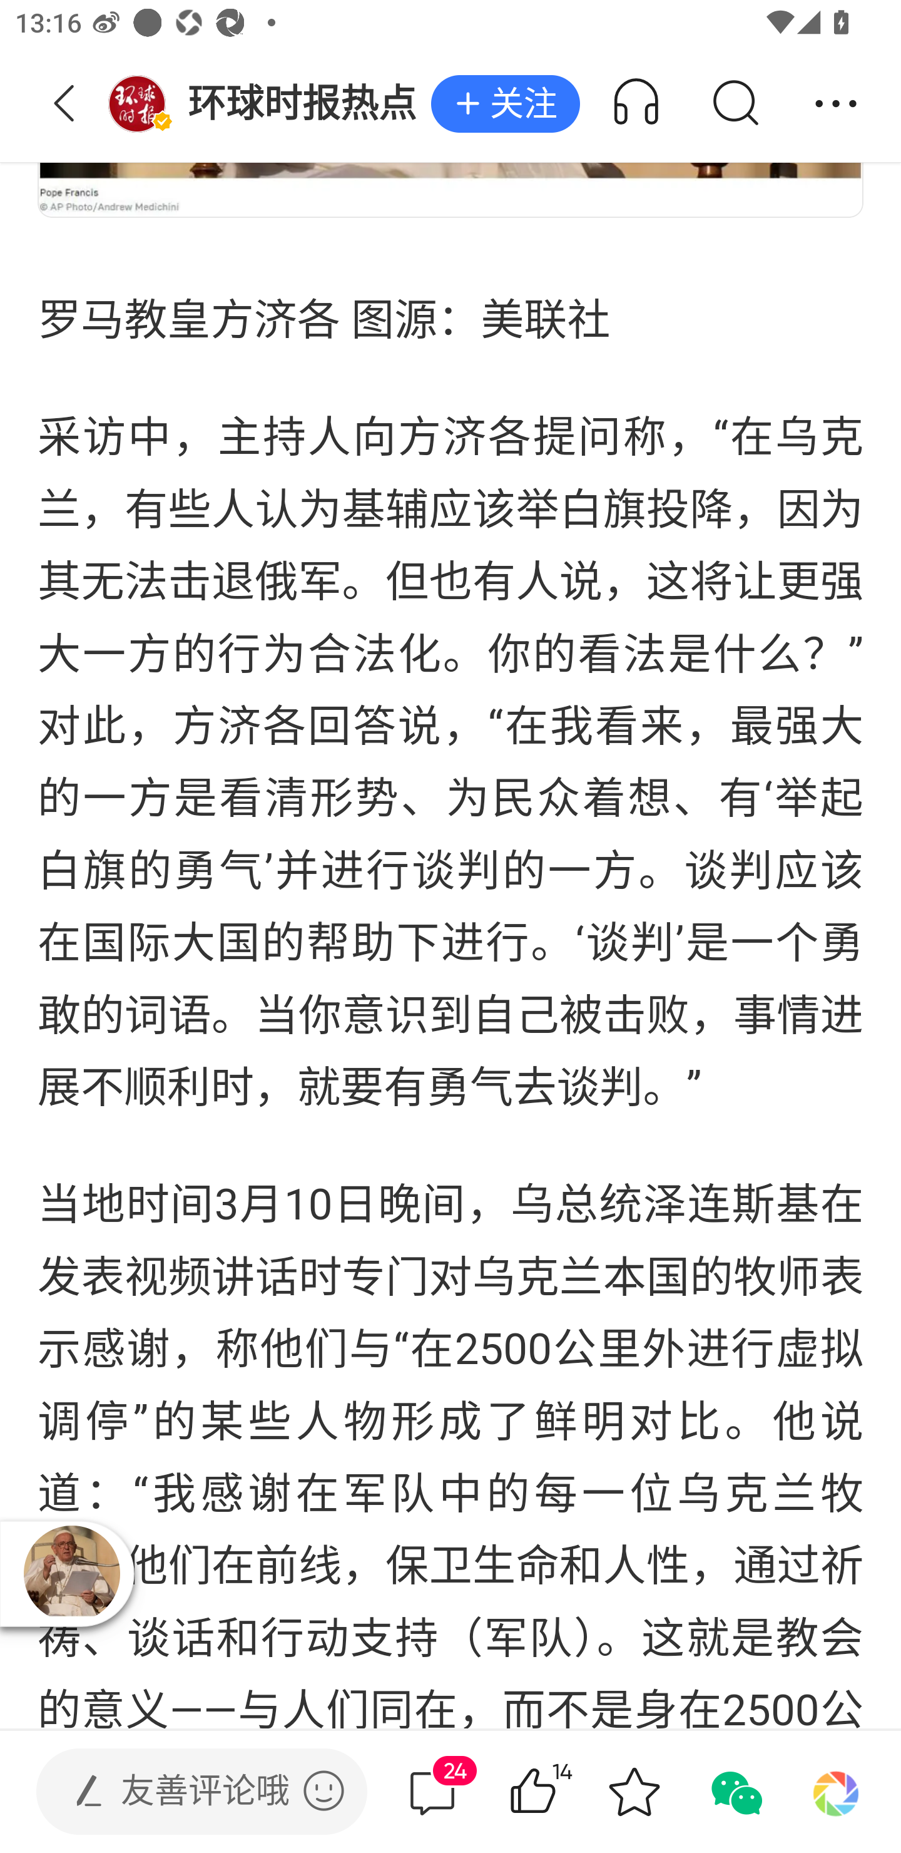 Image resolution: width=901 pixels, height=1853 pixels. I want to click on 播放器, so click(71, 1573).